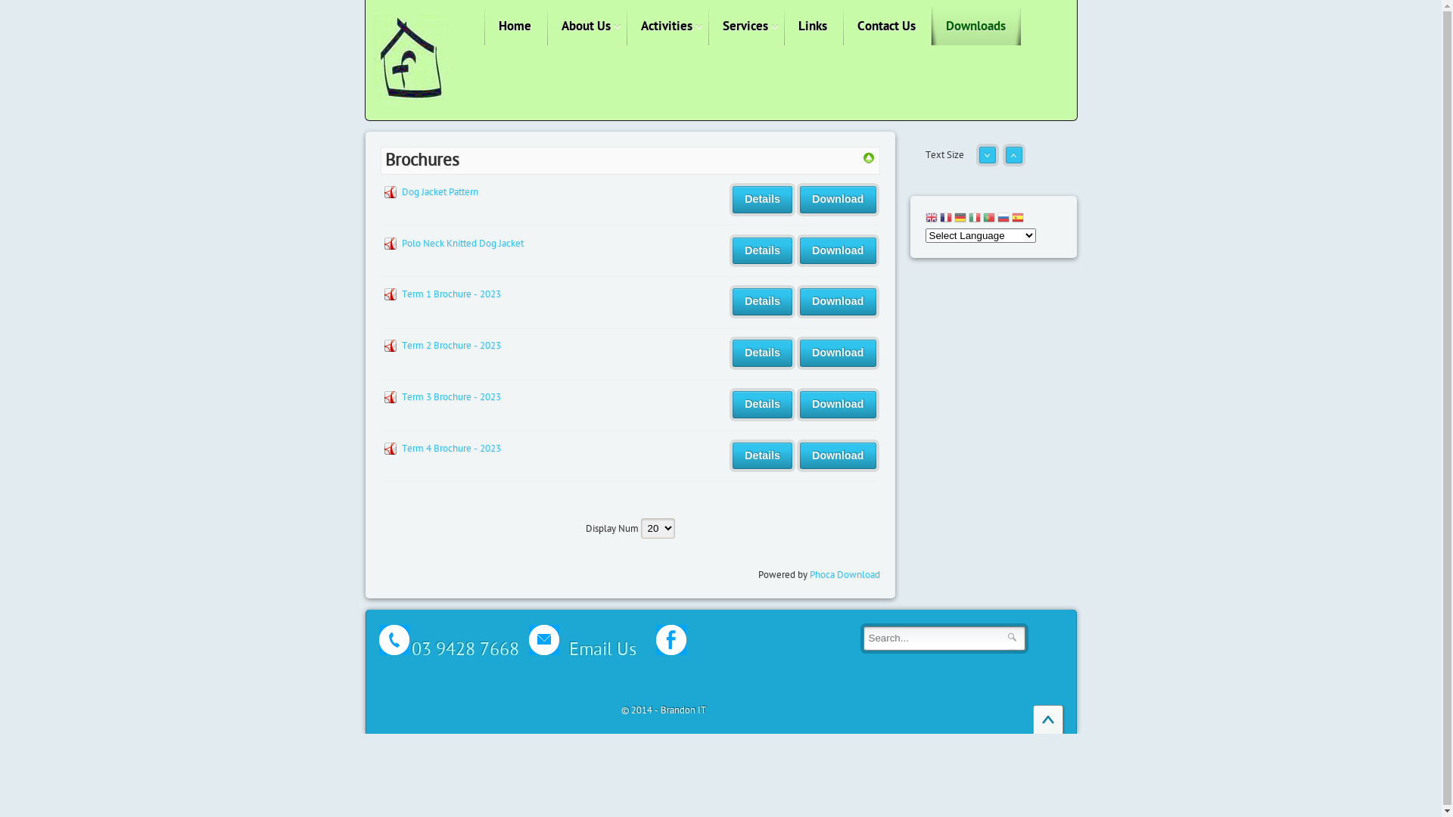  What do you see at coordinates (462, 244) in the screenshot?
I see `Polo Neck Knitted Dog Jacket` at bounding box center [462, 244].